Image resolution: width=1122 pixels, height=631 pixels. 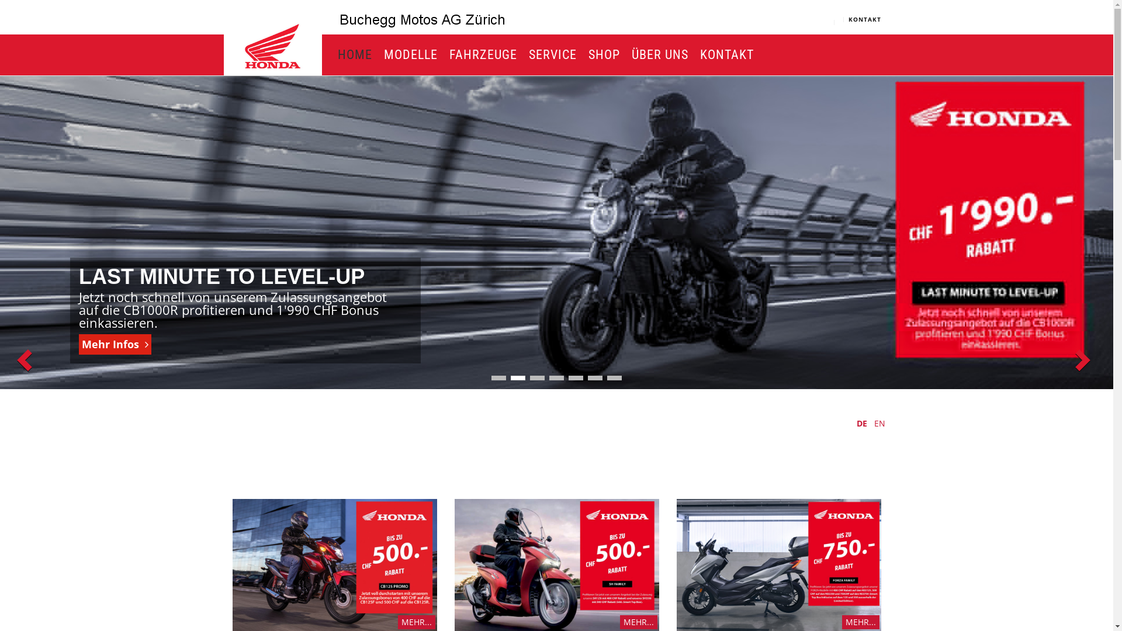 What do you see at coordinates (723, 55) in the screenshot?
I see `KONTAKT` at bounding box center [723, 55].